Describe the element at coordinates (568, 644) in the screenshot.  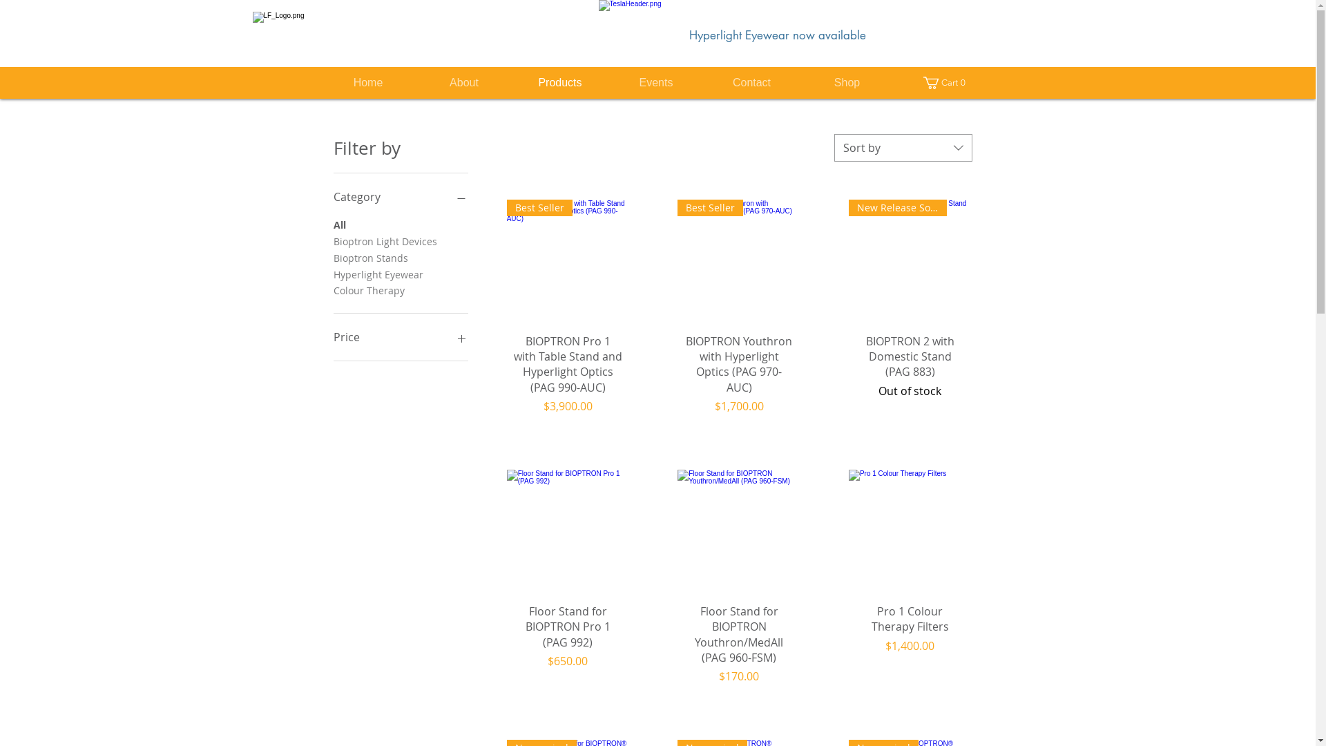
I see `Floor Stand for BIOPTRON Pro 1 (PAG 992)
Price
$650.00` at that location.